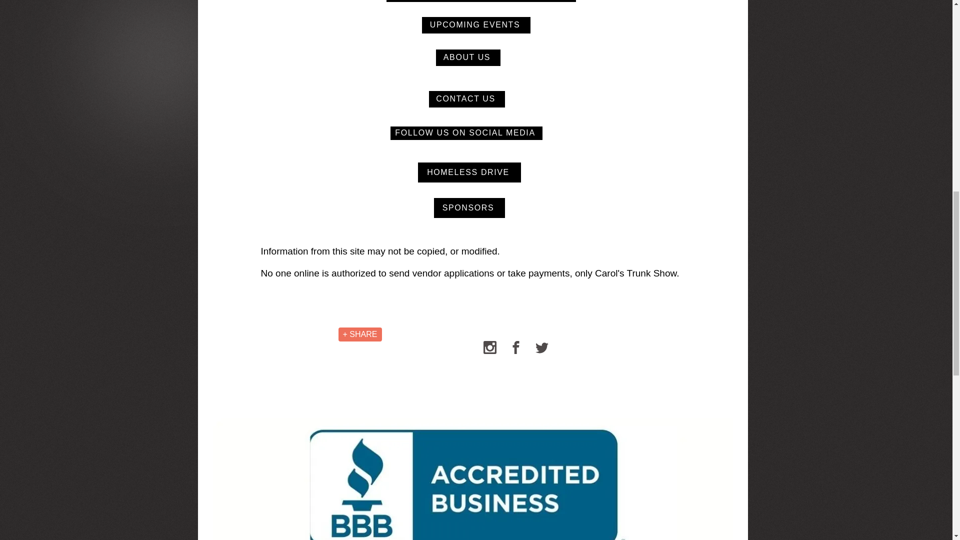 This screenshot has width=960, height=540. What do you see at coordinates (467, 99) in the screenshot?
I see `CONTACT US` at bounding box center [467, 99].